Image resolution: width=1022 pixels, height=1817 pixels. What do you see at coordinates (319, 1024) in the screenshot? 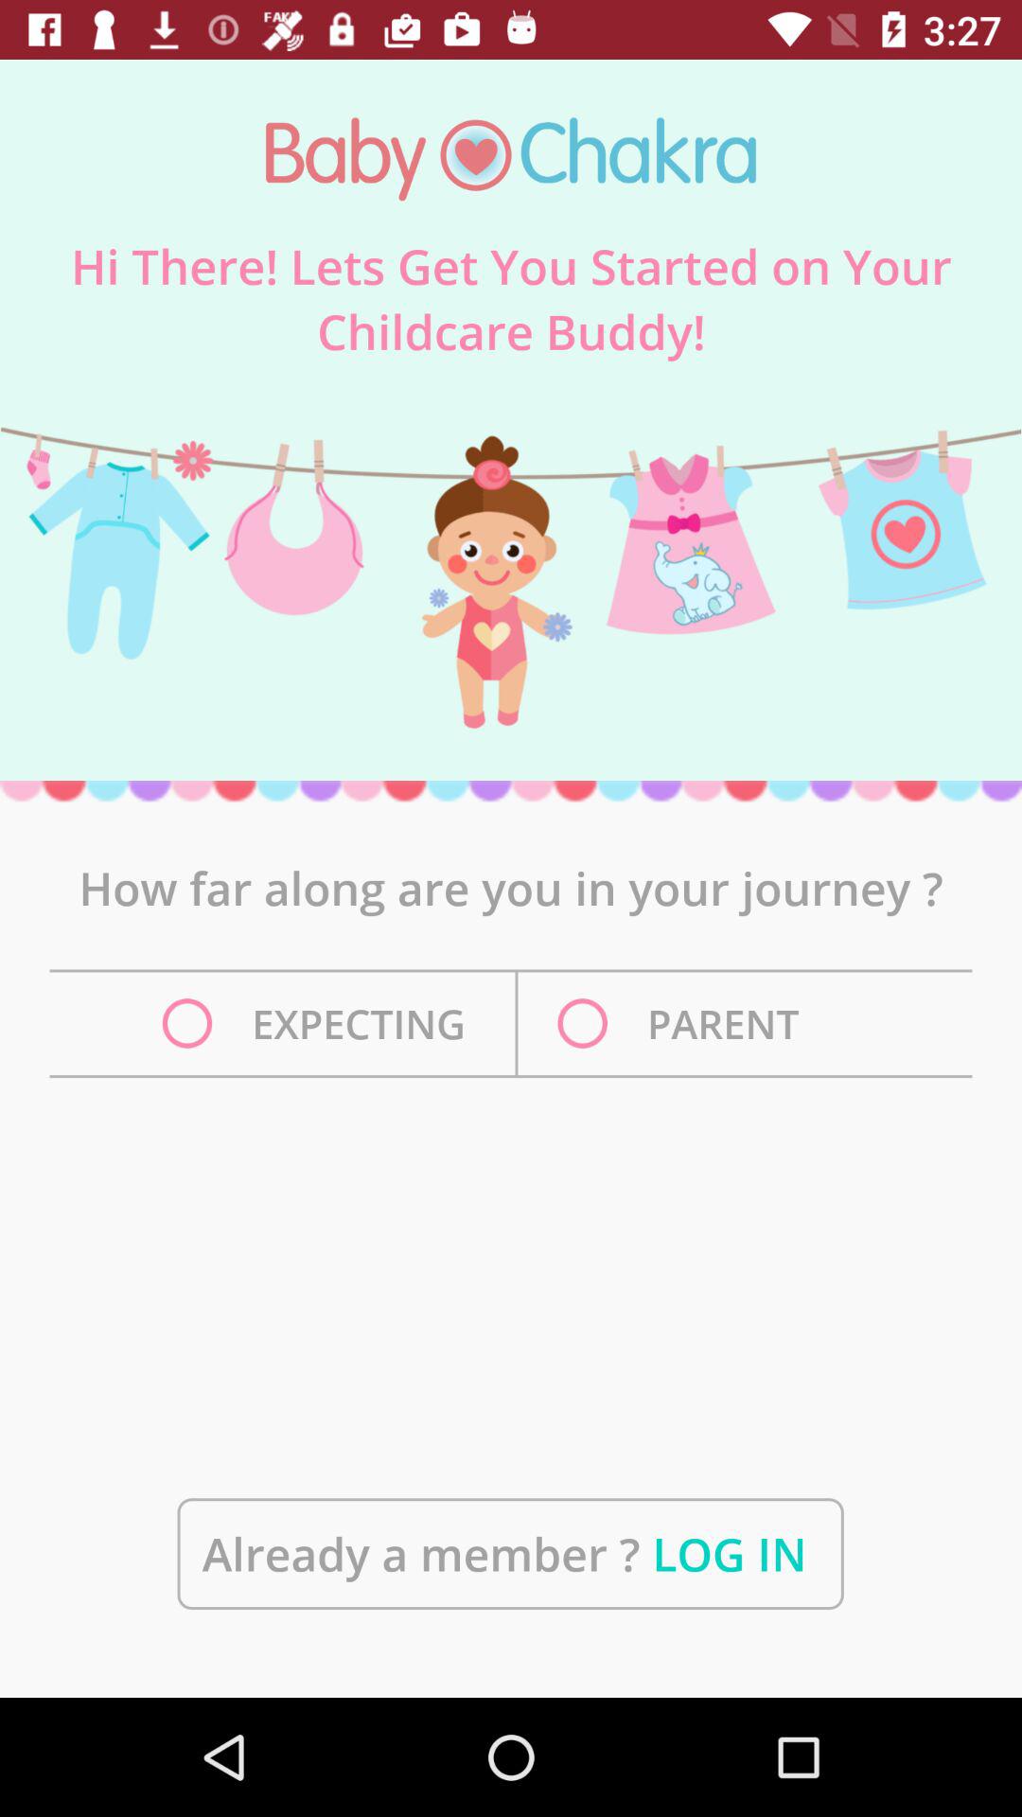
I see `open the expecting on the left` at bounding box center [319, 1024].